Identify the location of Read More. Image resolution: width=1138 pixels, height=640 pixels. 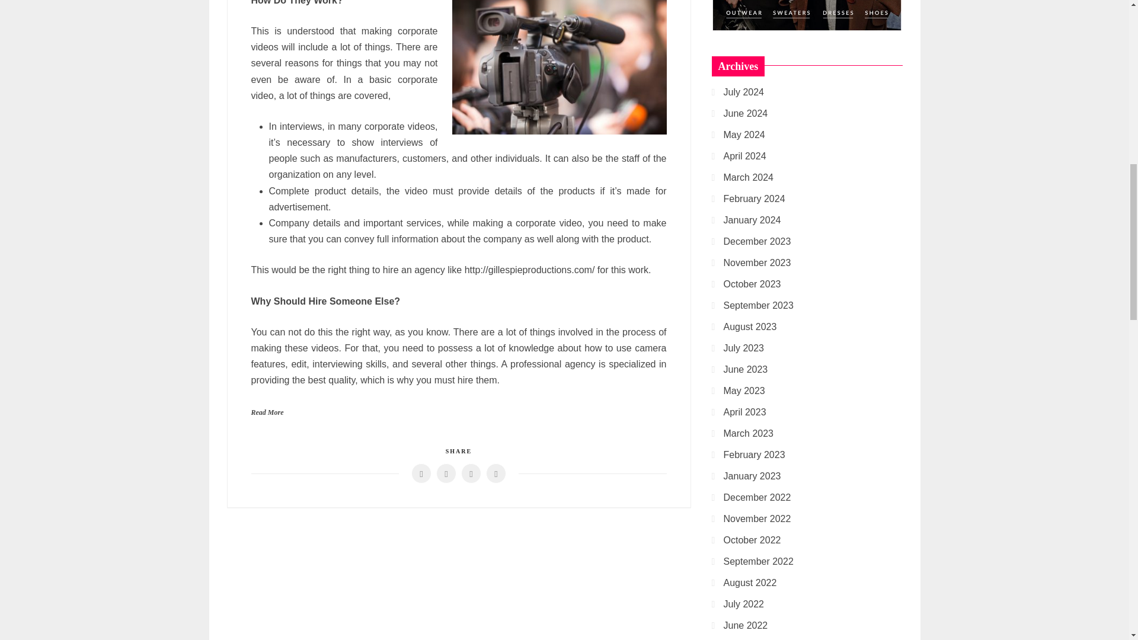
(267, 411).